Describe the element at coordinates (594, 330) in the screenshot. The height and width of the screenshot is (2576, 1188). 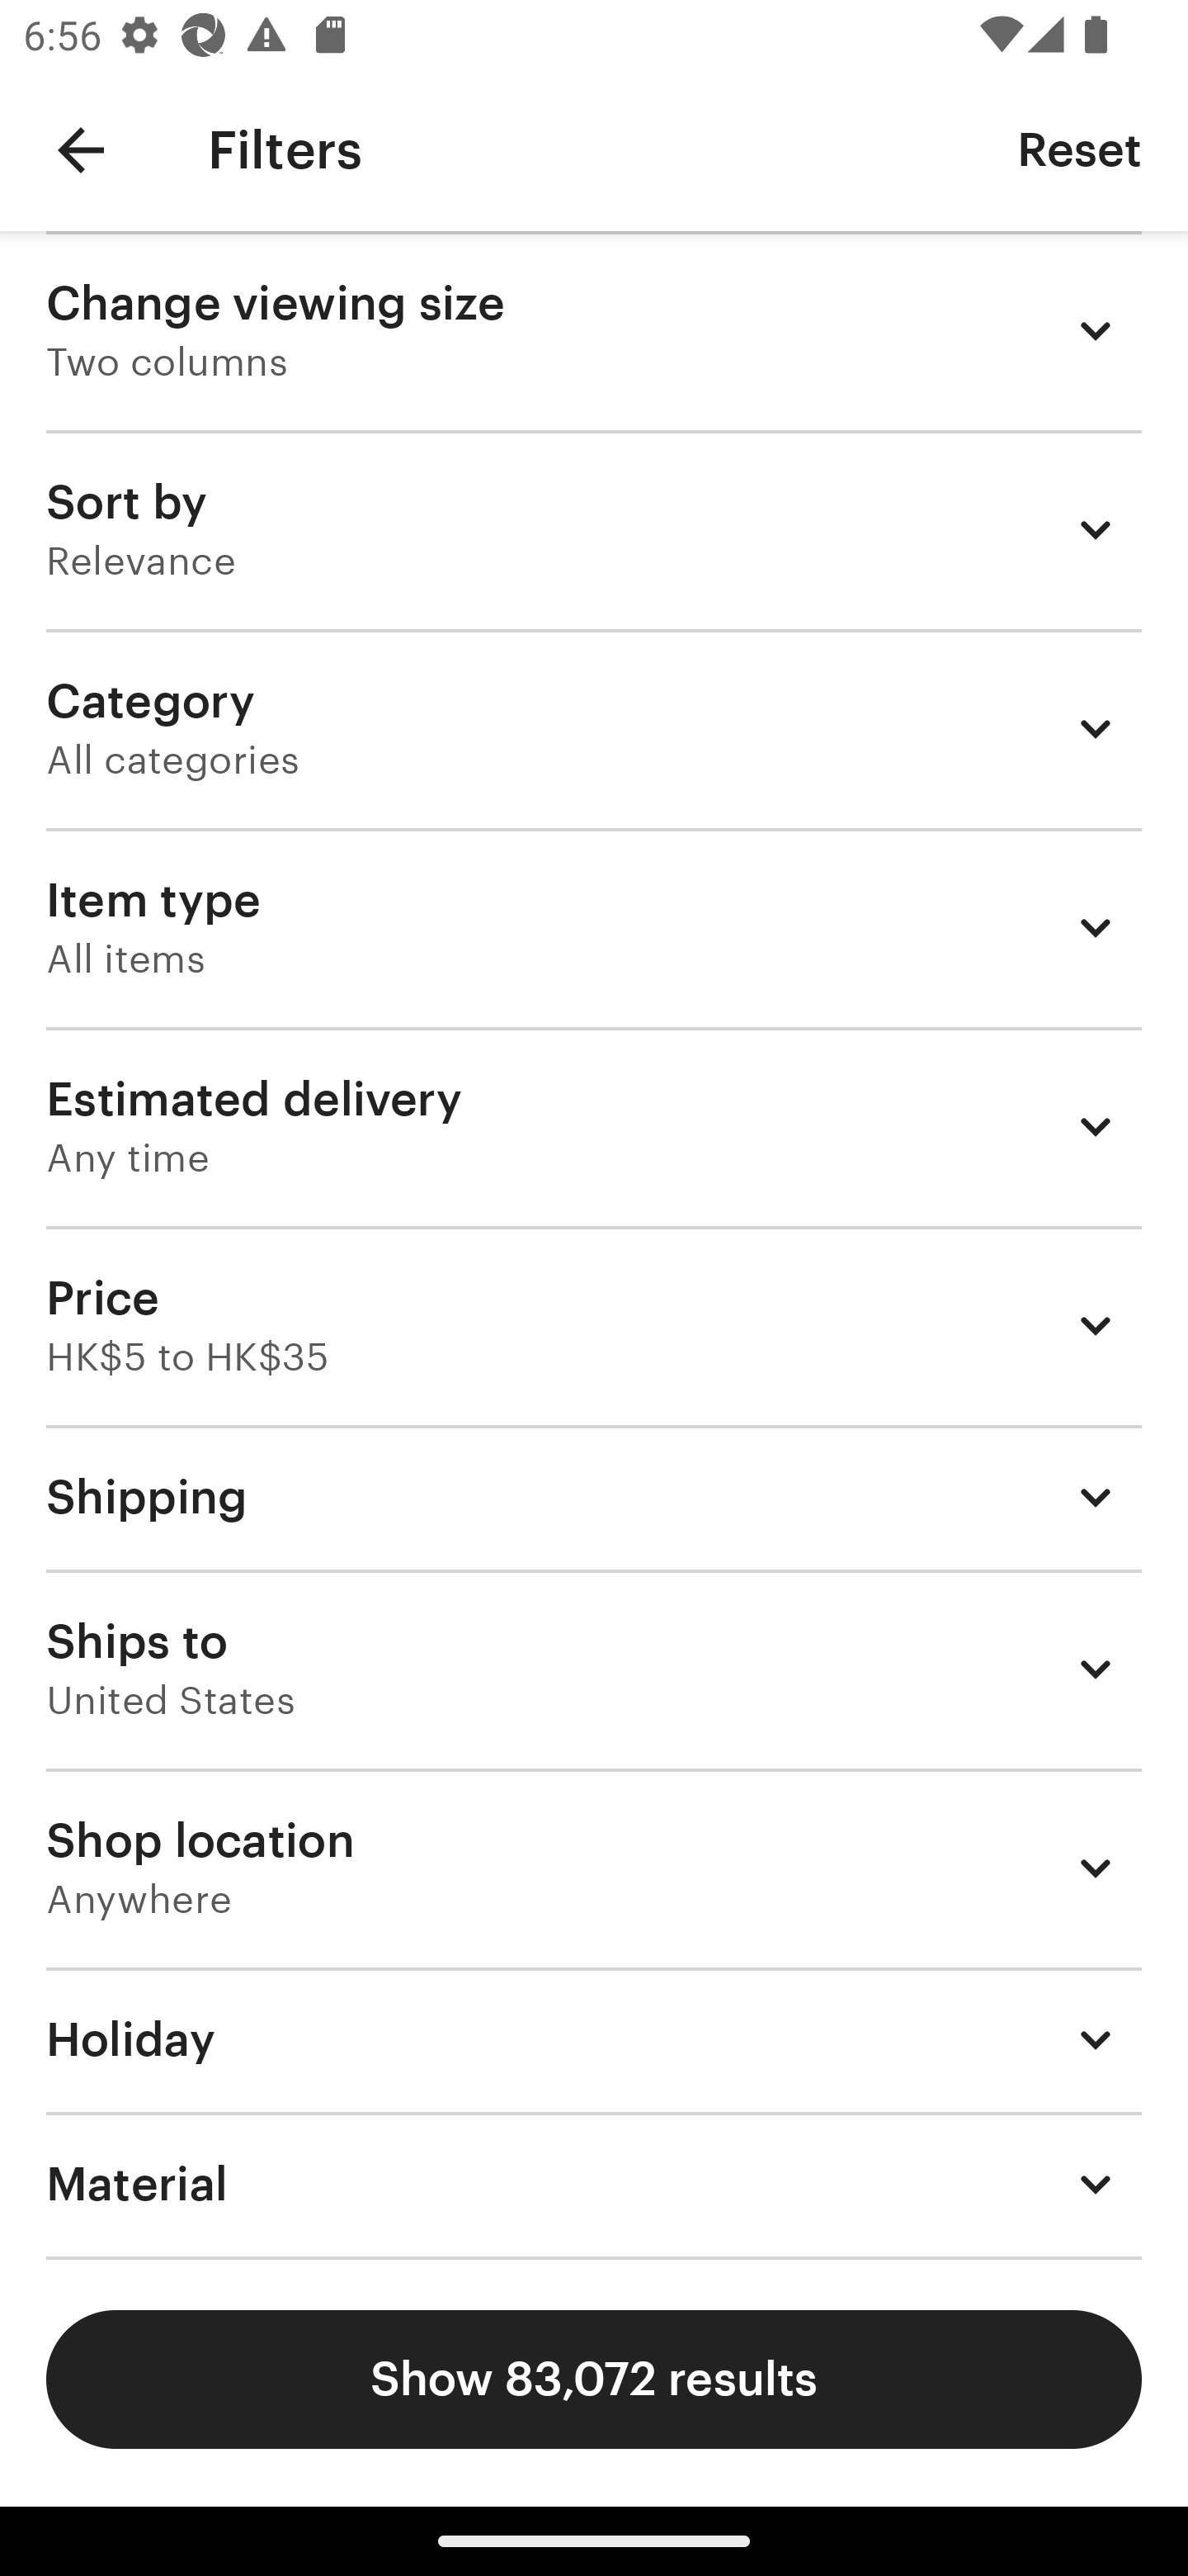
I see `Change viewing size Two columns` at that location.